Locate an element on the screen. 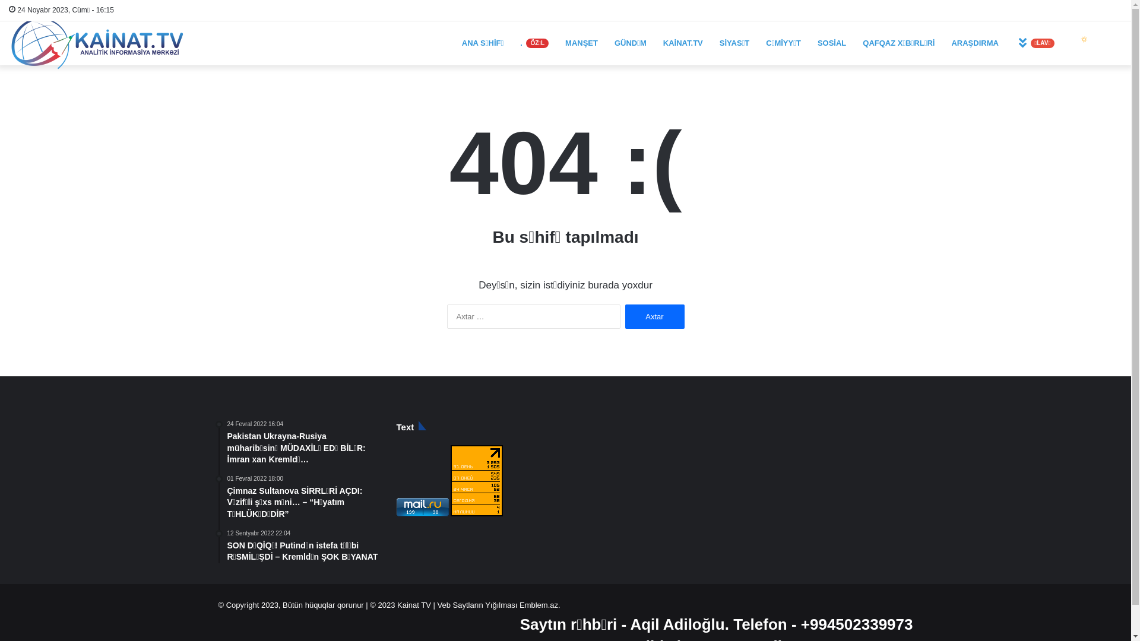 The height and width of the screenshot is (641, 1140). LiveInternet: number of visitors and pageviews is shown is located at coordinates (477, 481).